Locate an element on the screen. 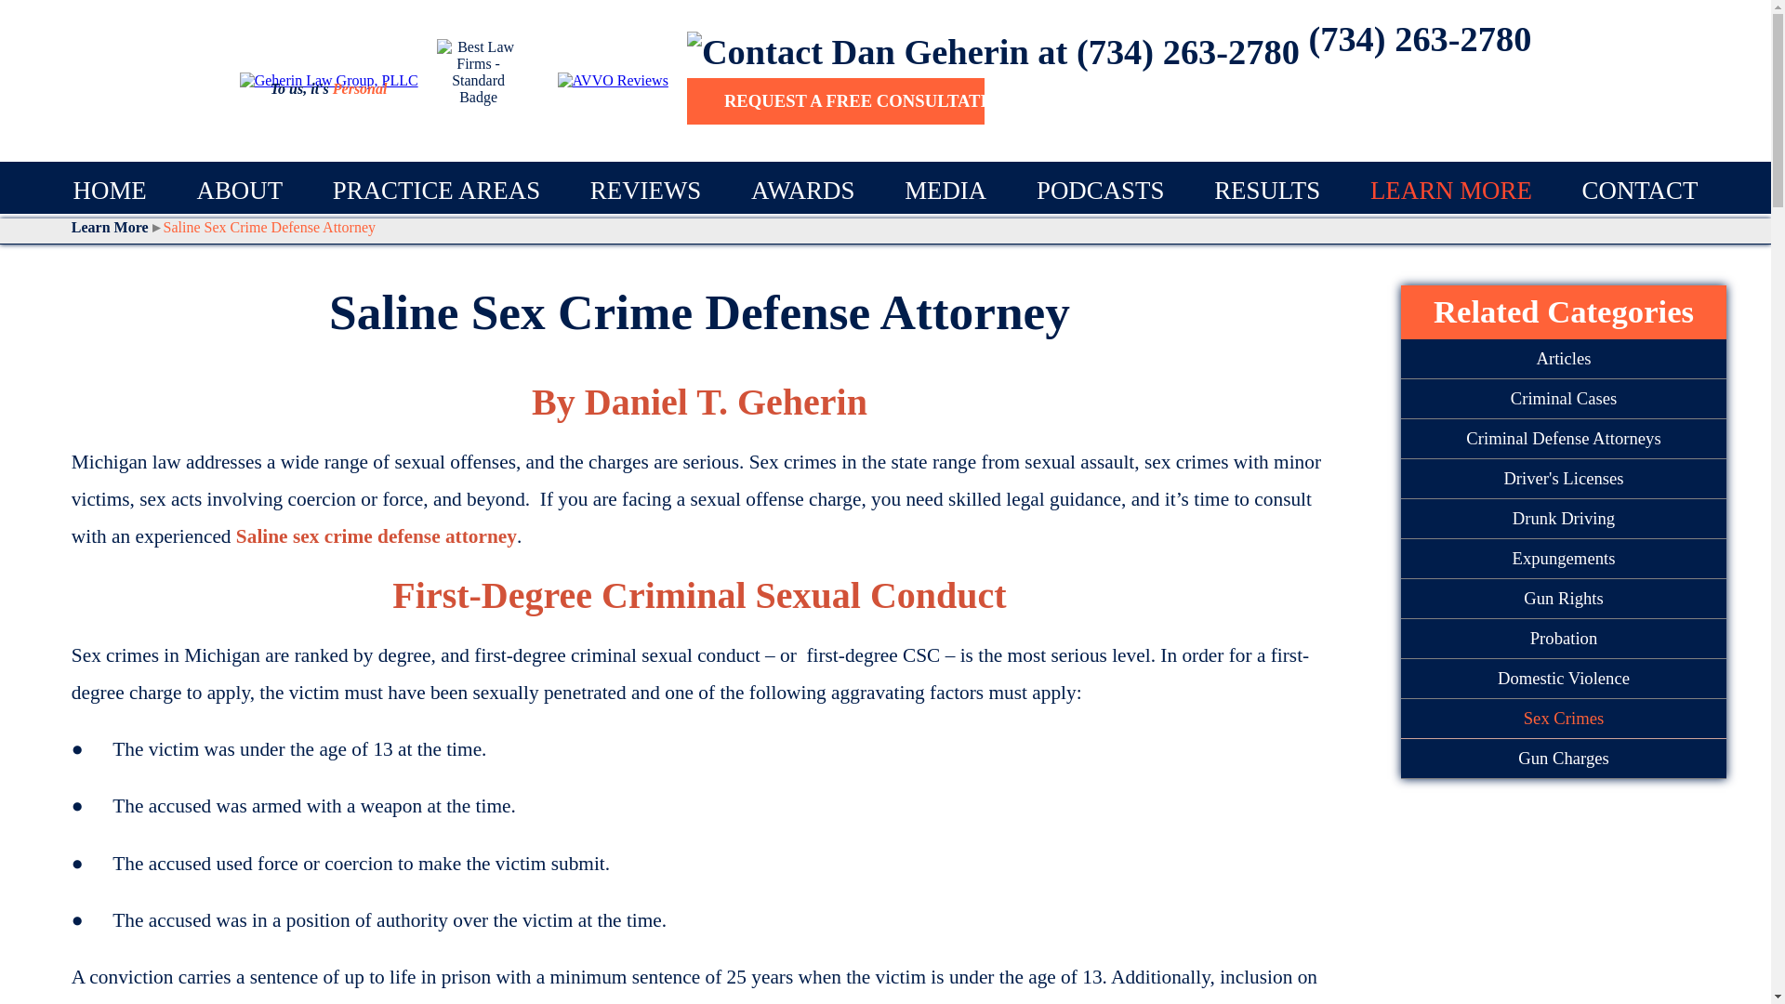  Learn More is located at coordinates (115, 227).